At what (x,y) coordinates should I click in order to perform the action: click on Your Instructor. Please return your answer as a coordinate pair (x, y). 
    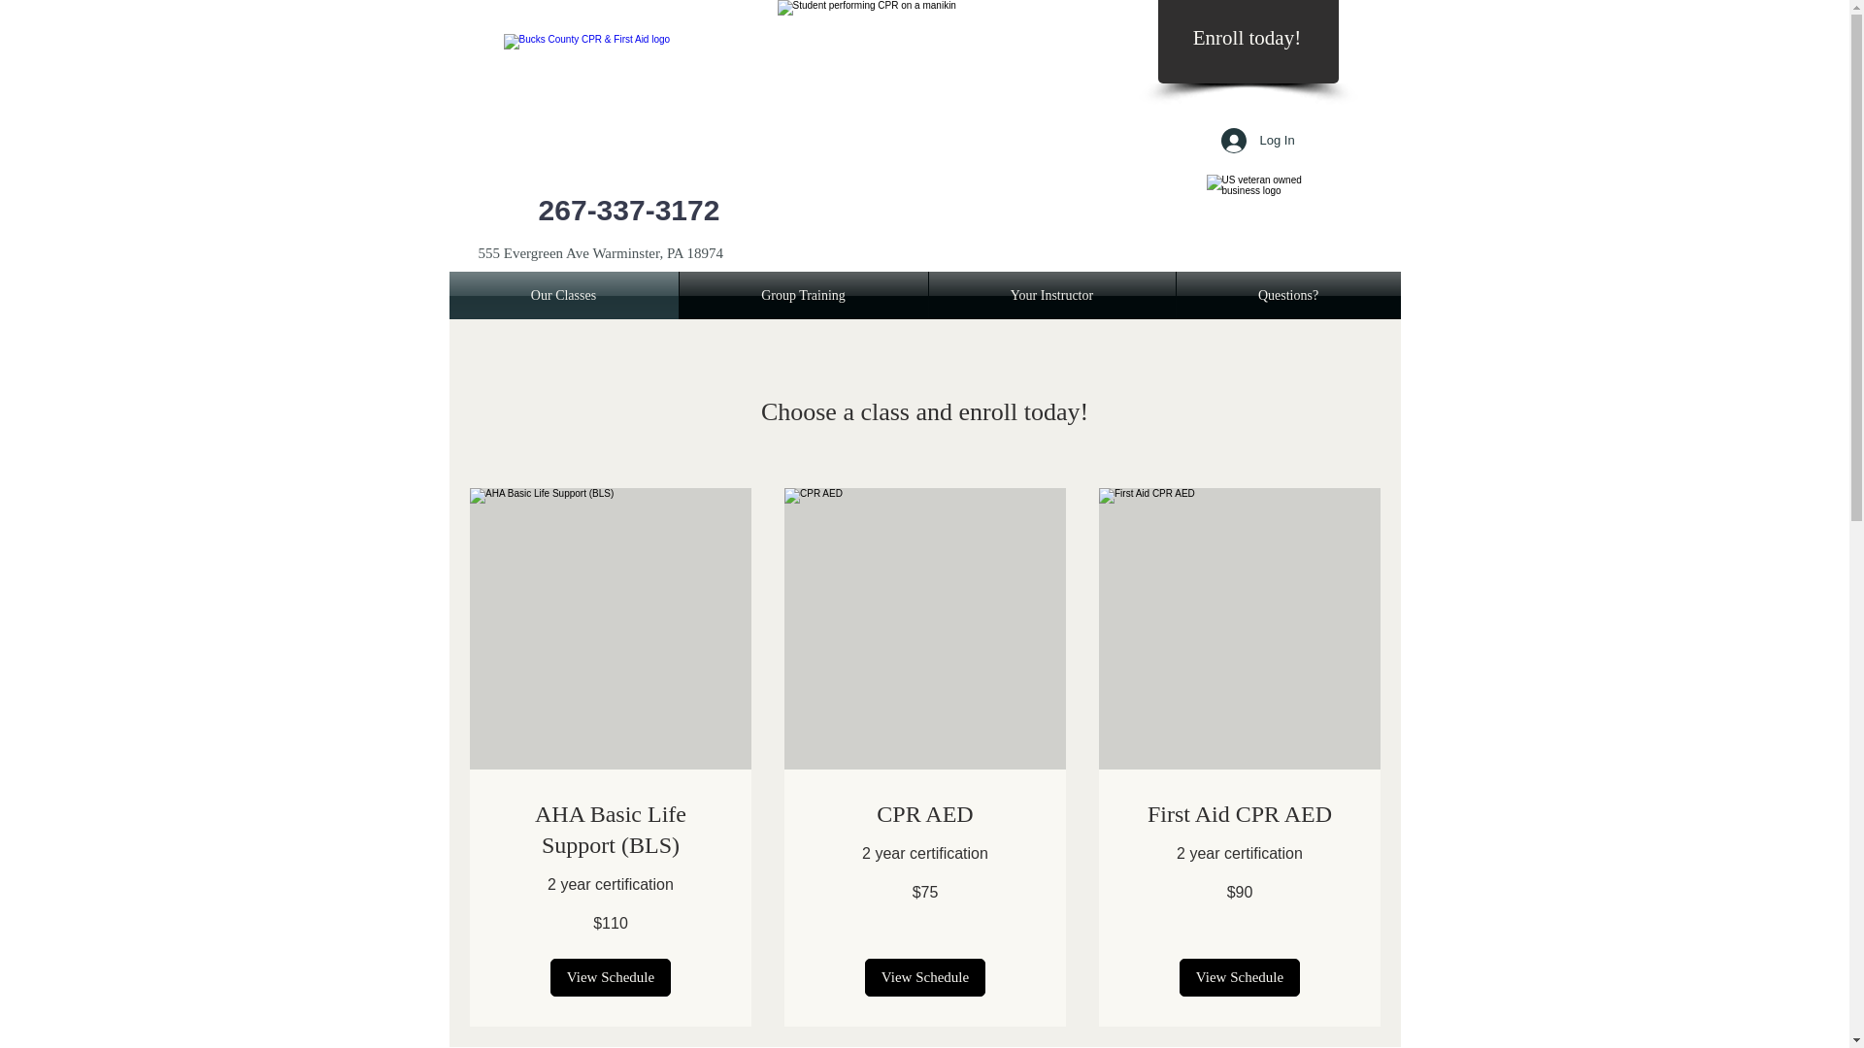
    Looking at the image, I should click on (1050, 295).